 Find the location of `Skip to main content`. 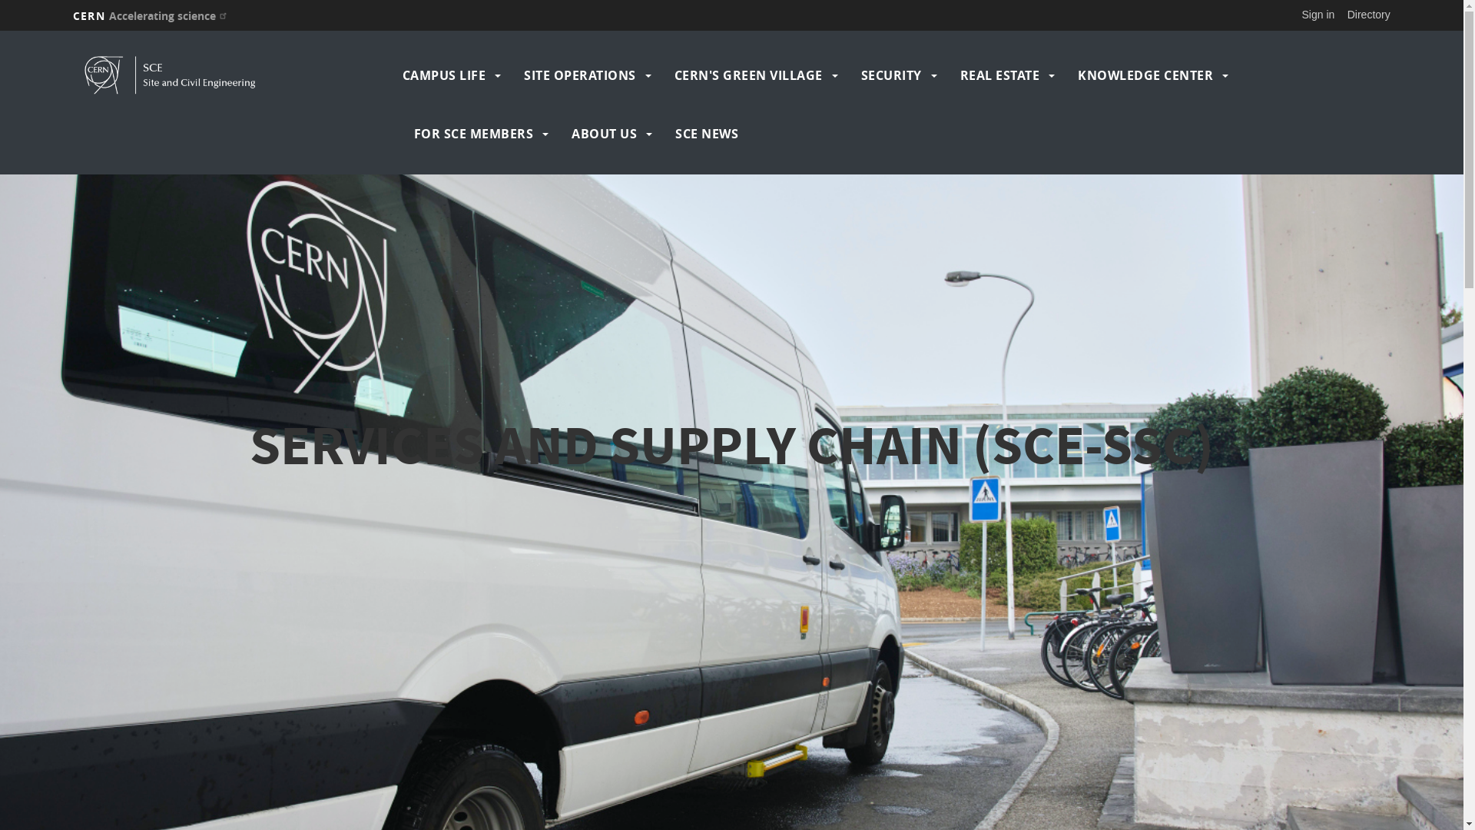

Skip to main content is located at coordinates (0, 31).